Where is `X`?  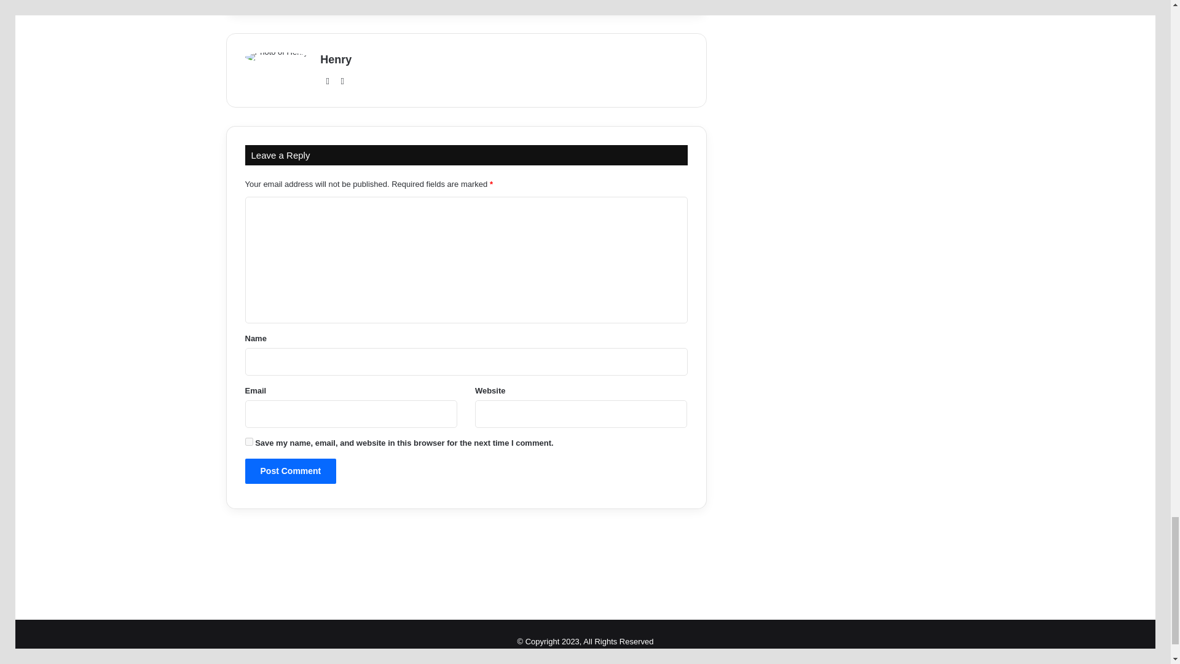
X is located at coordinates (359, 1).